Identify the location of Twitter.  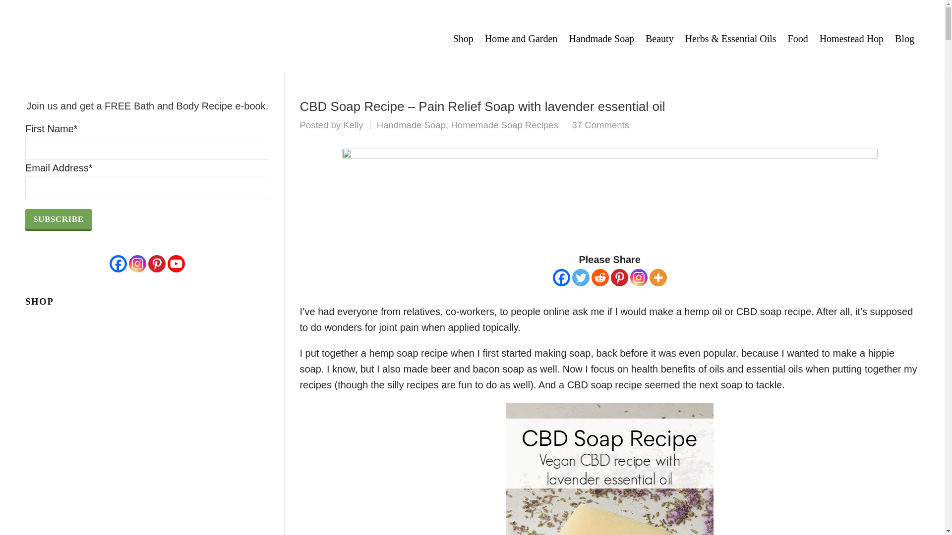
(504, 125).